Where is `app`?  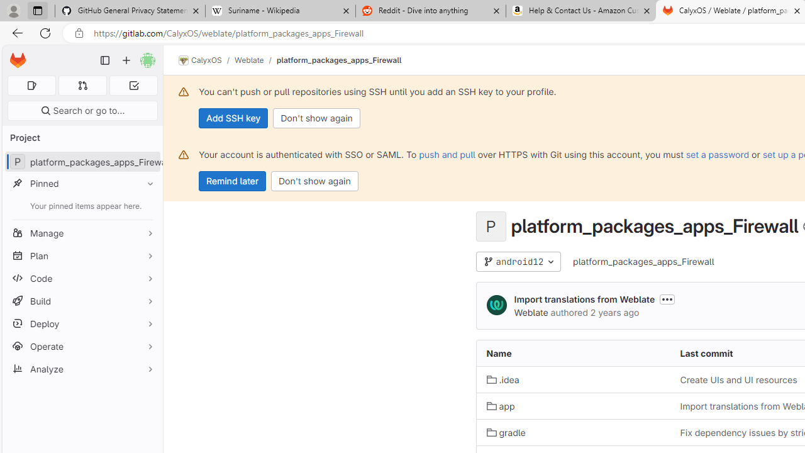 app is located at coordinates (501, 406).